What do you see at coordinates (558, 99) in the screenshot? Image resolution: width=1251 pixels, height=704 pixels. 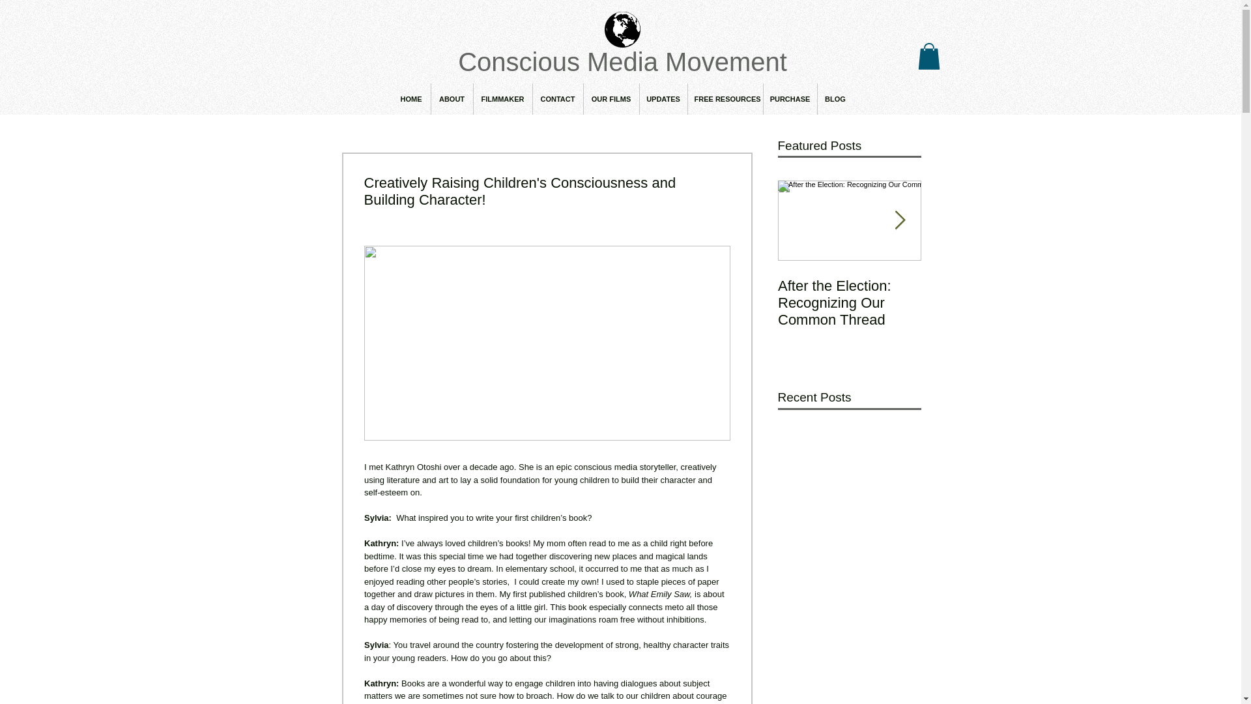 I see `CONTACT` at bounding box center [558, 99].